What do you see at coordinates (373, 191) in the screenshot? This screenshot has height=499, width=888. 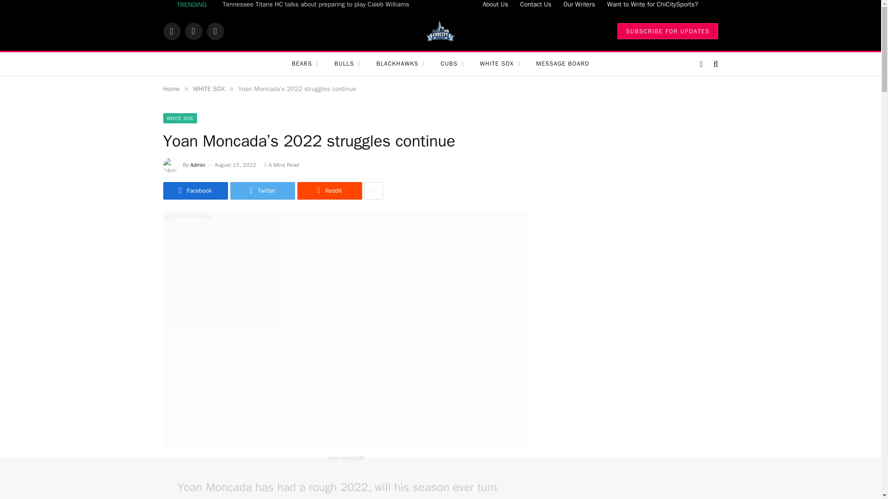 I see `Show More Social Sharing` at bounding box center [373, 191].